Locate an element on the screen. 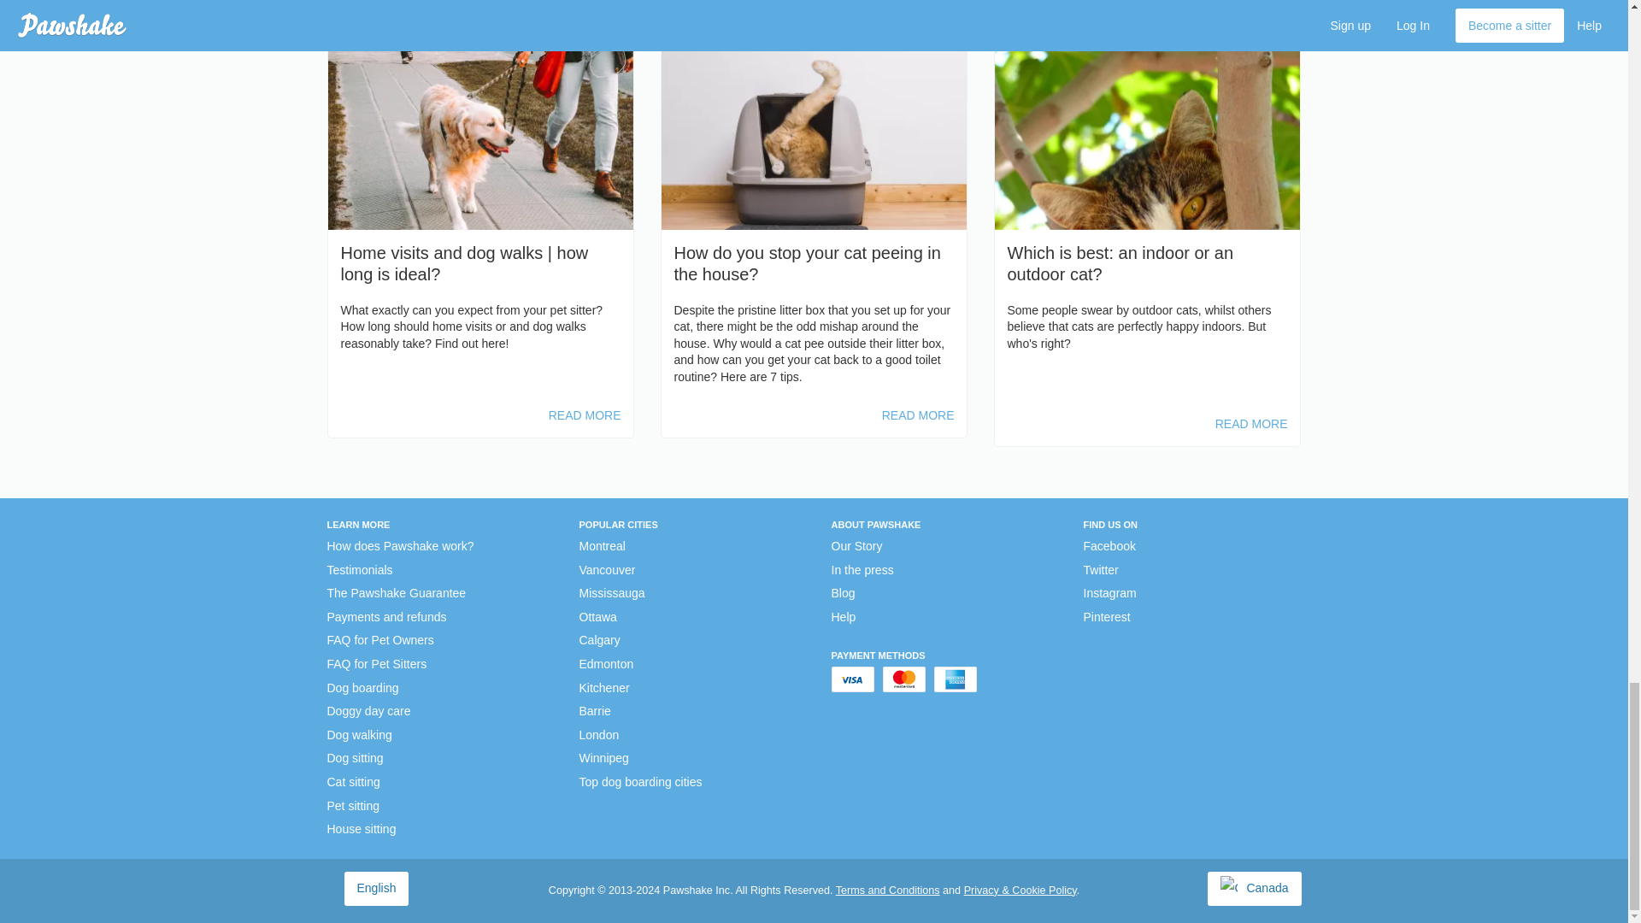  Vancouver is located at coordinates (607, 571).